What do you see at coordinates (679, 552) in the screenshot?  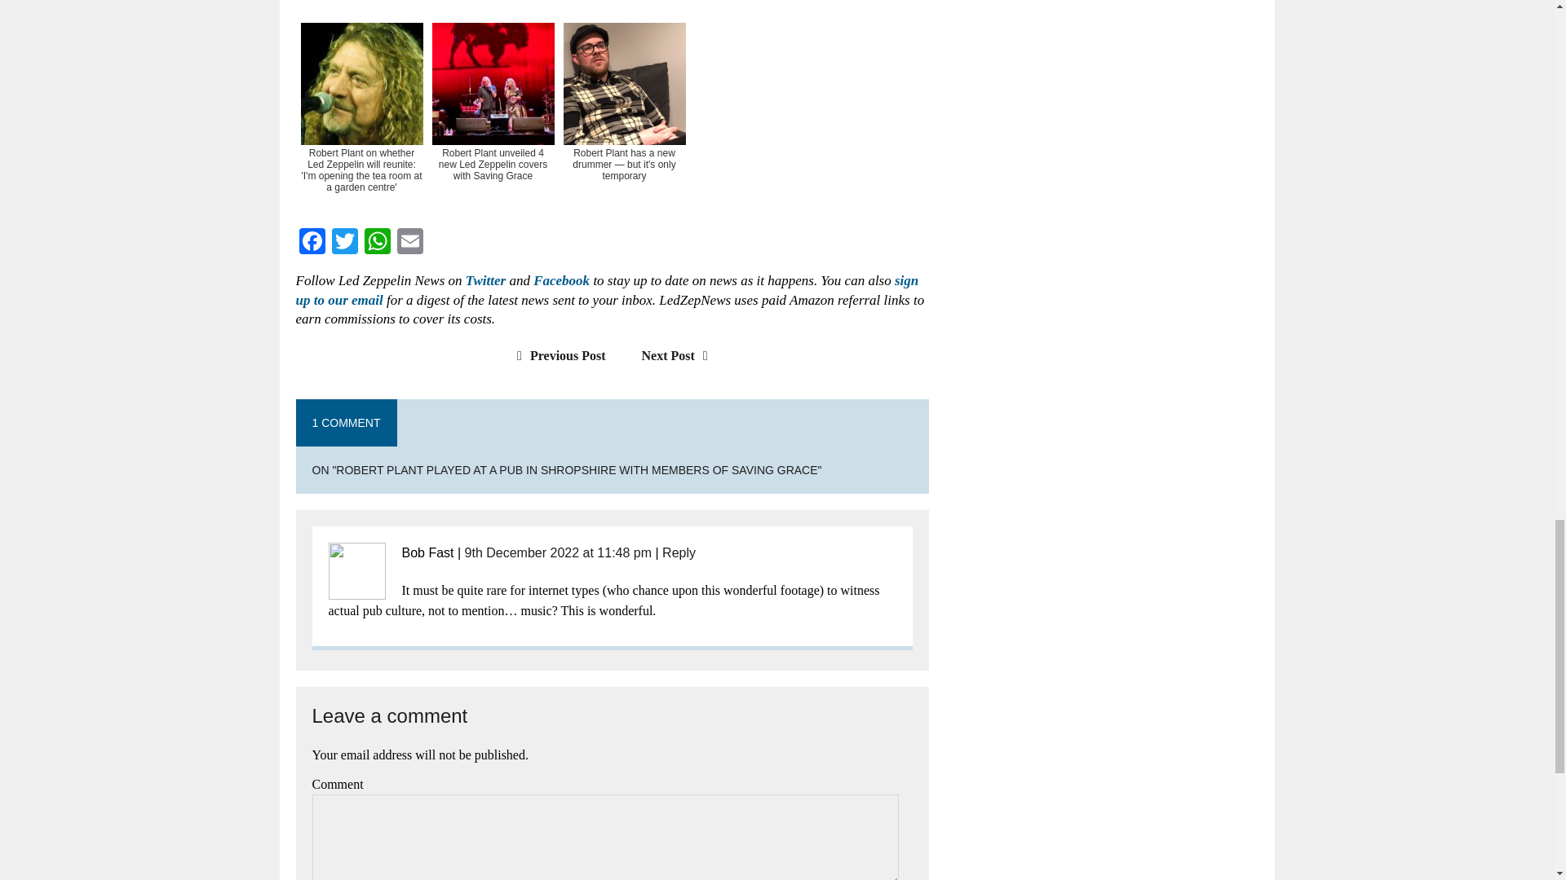 I see `Reply` at bounding box center [679, 552].